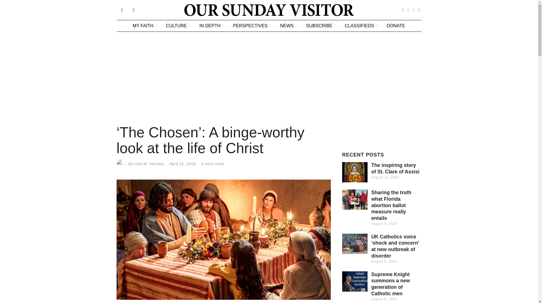 This screenshot has height=304, width=542. I want to click on DONATE, so click(396, 26).